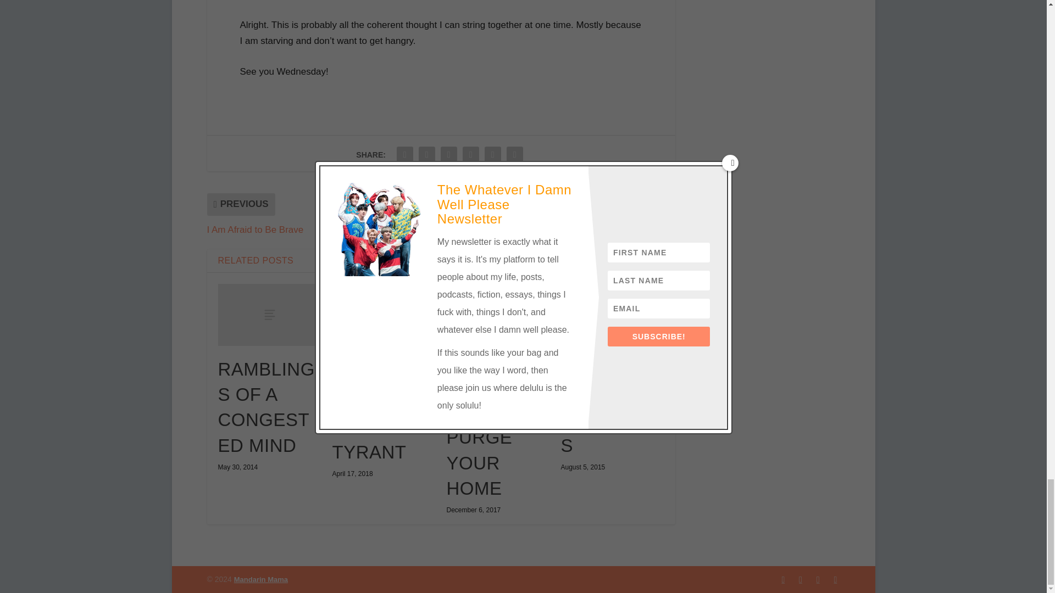 This screenshot has width=1055, height=593. Describe the element at coordinates (426, 155) in the screenshot. I see `Share "I Can Still Be Surprised" via Twitter` at that location.